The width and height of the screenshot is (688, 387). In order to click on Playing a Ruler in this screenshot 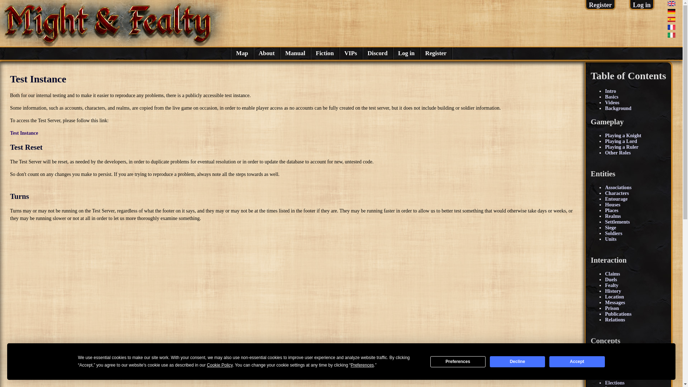, I will do `click(621, 147)`.